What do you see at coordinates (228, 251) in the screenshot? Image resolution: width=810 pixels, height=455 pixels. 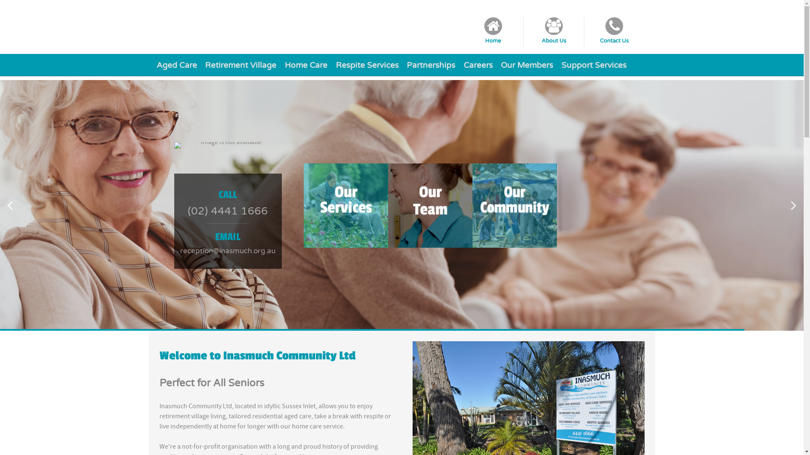 I see `reception@inasmuch.org.au` at bounding box center [228, 251].